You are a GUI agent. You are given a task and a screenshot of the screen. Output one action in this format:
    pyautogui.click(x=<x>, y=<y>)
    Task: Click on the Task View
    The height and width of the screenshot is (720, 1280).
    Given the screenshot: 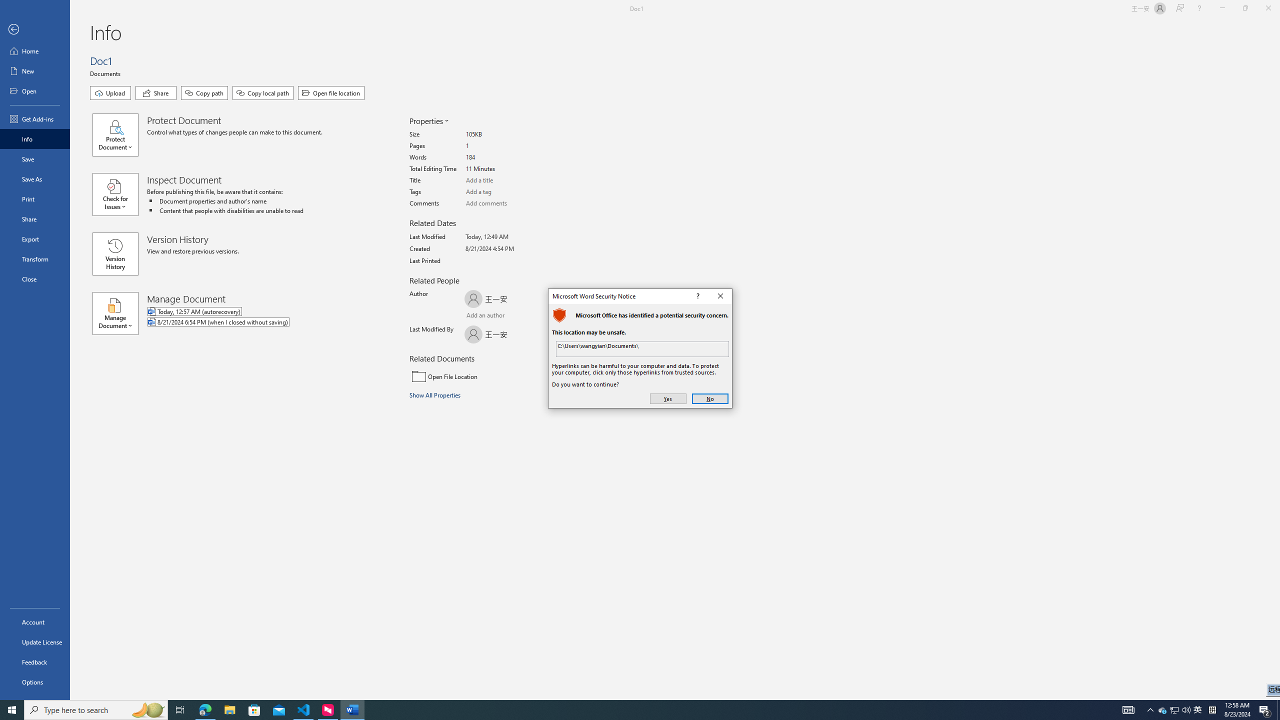 What is the action you would take?
    pyautogui.click(x=180, y=710)
    